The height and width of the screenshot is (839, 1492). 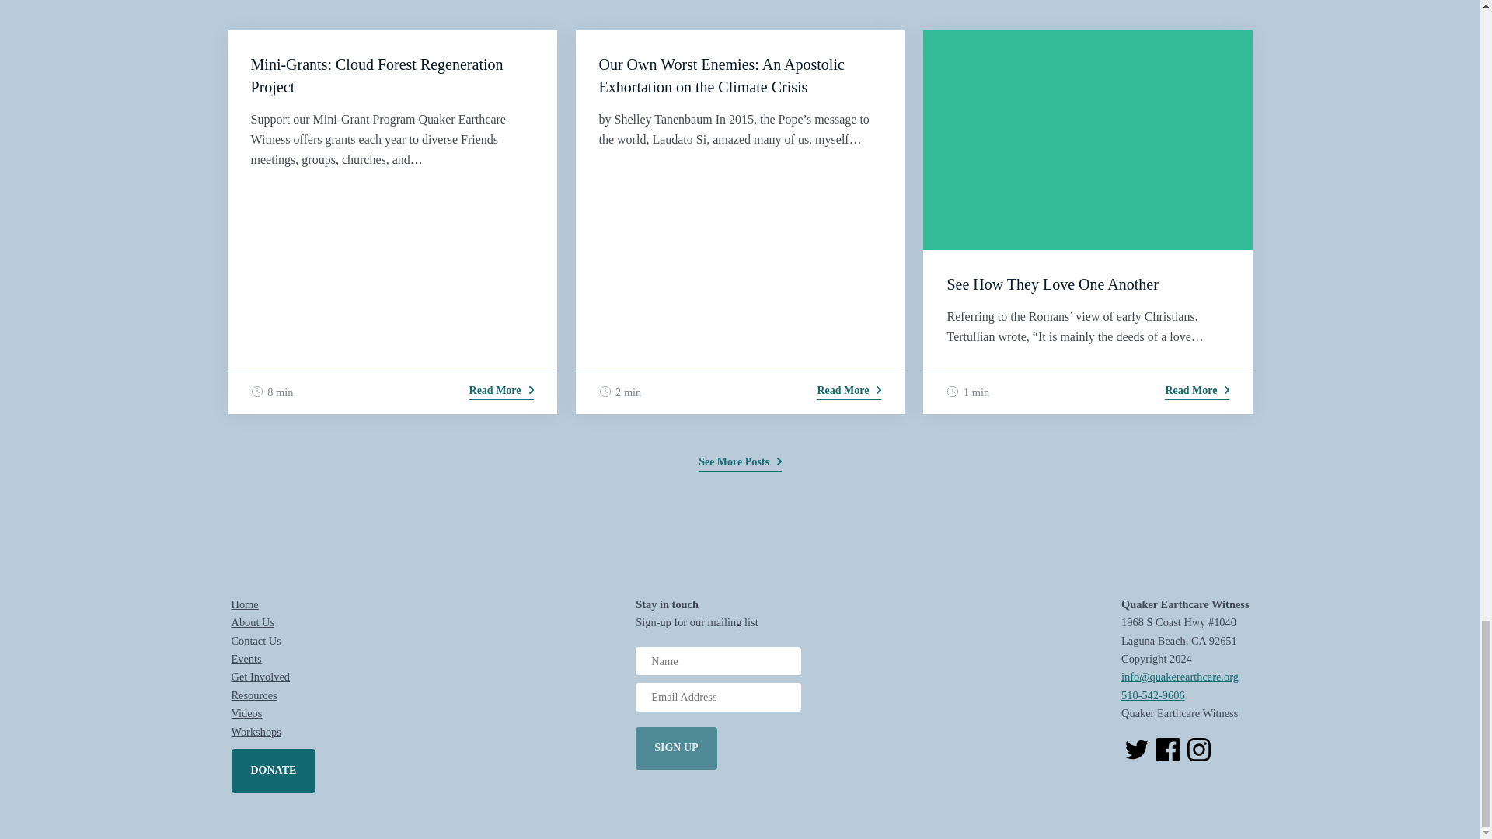 What do you see at coordinates (244, 604) in the screenshot?
I see `Home` at bounding box center [244, 604].